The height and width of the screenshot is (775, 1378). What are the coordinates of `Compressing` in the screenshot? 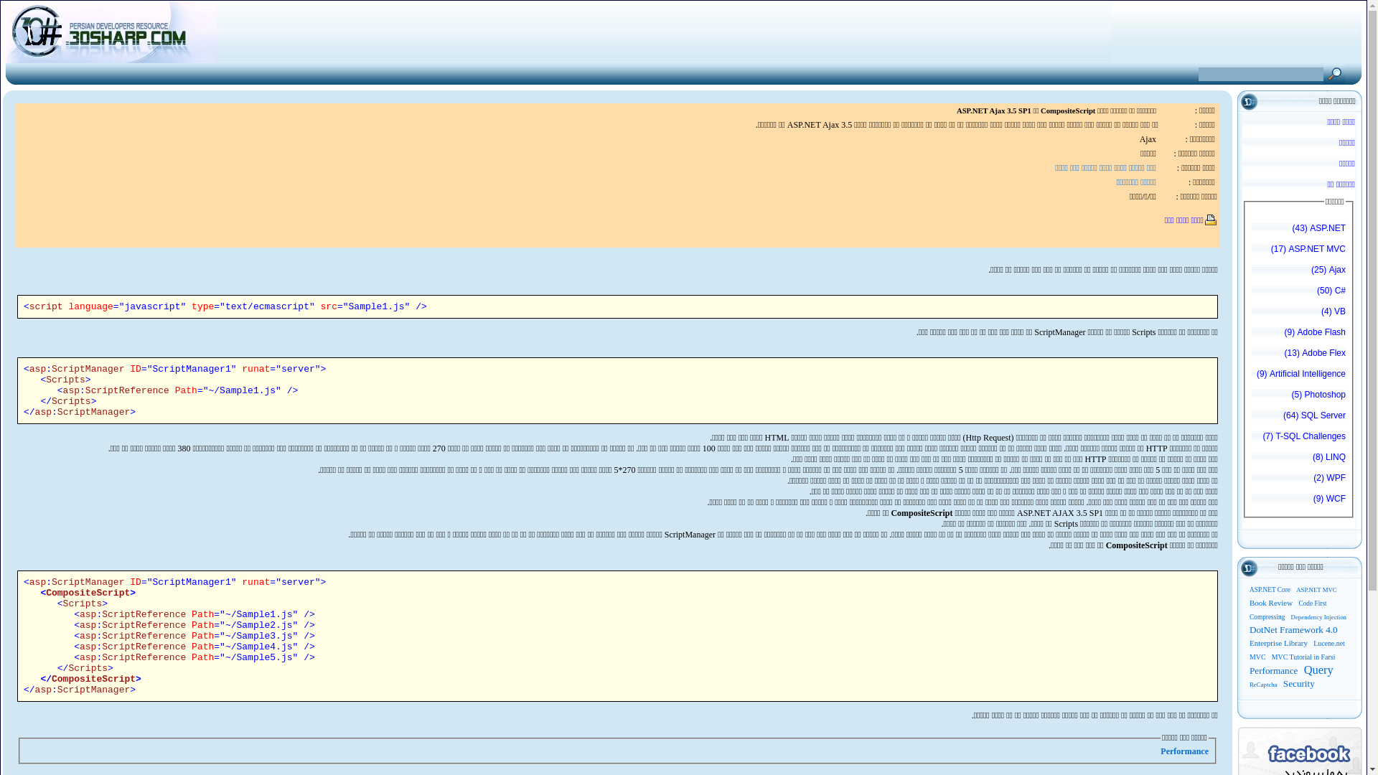 It's located at (1267, 617).